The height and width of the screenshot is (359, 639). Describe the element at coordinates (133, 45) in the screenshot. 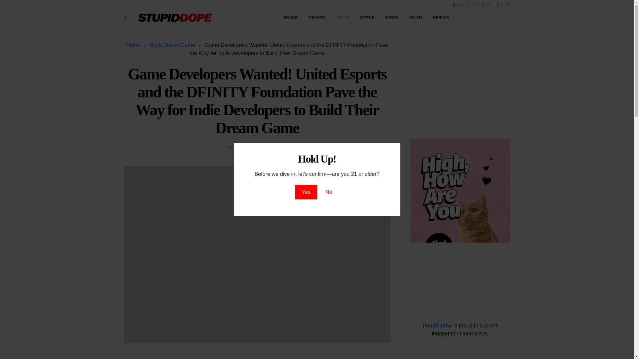

I see `Home` at that location.